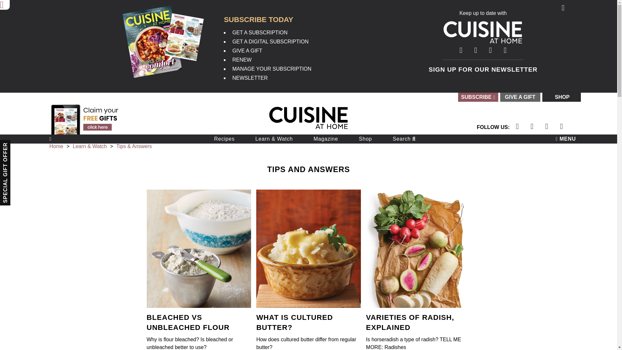 Image resolution: width=622 pixels, height=350 pixels. What do you see at coordinates (5, 5) in the screenshot?
I see `Accessibility Settings` at bounding box center [5, 5].